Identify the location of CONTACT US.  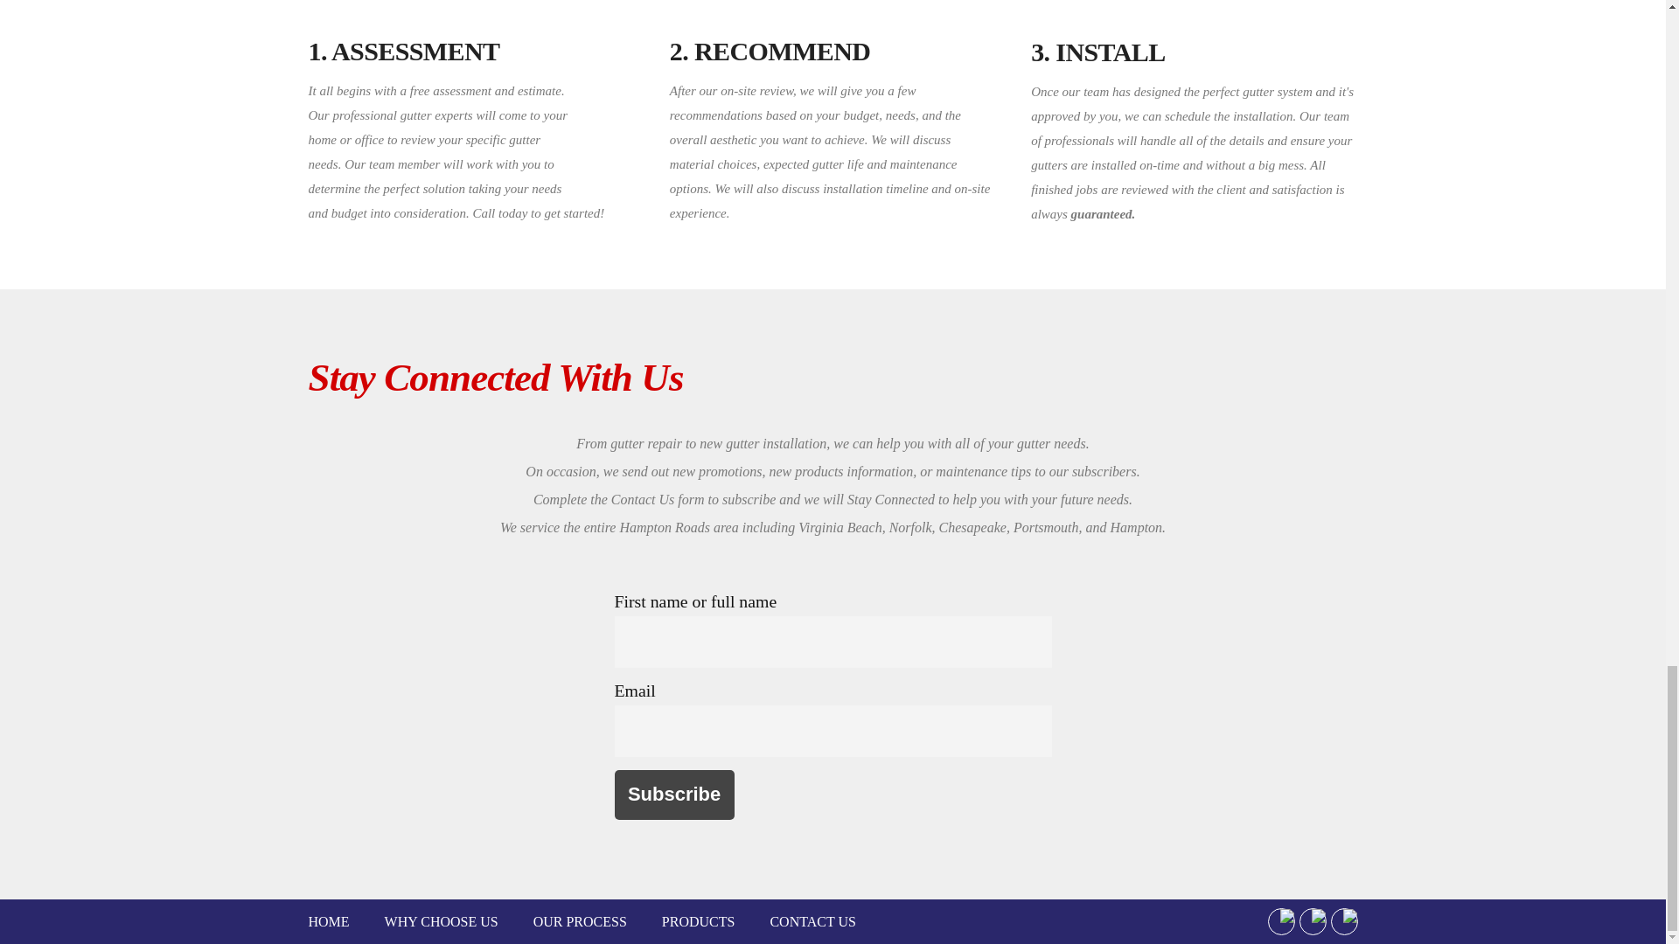
(812, 921).